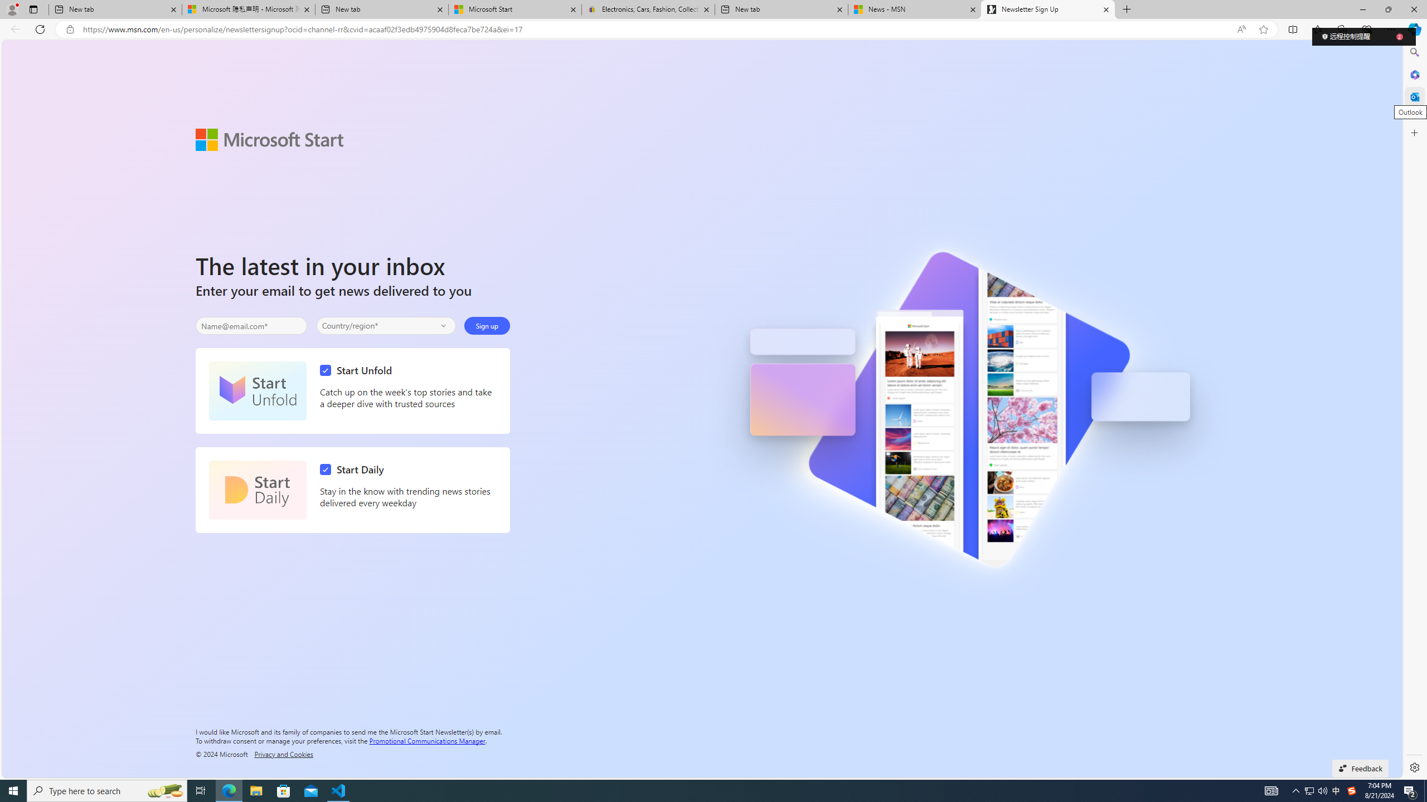  What do you see at coordinates (258, 490) in the screenshot?
I see `Start Daily` at bounding box center [258, 490].